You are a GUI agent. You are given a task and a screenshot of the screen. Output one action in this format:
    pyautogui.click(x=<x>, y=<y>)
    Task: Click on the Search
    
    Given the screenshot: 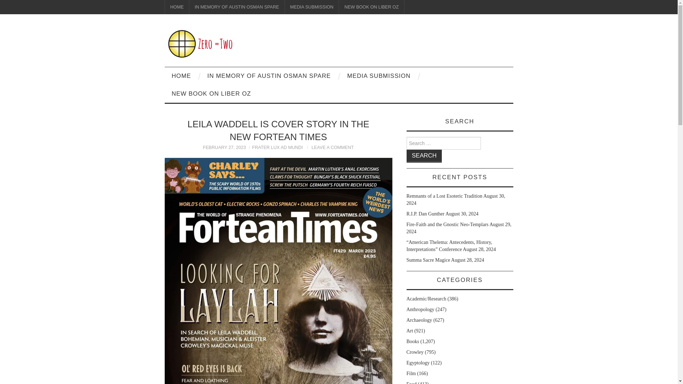 What is the action you would take?
    pyautogui.click(x=424, y=156)
    